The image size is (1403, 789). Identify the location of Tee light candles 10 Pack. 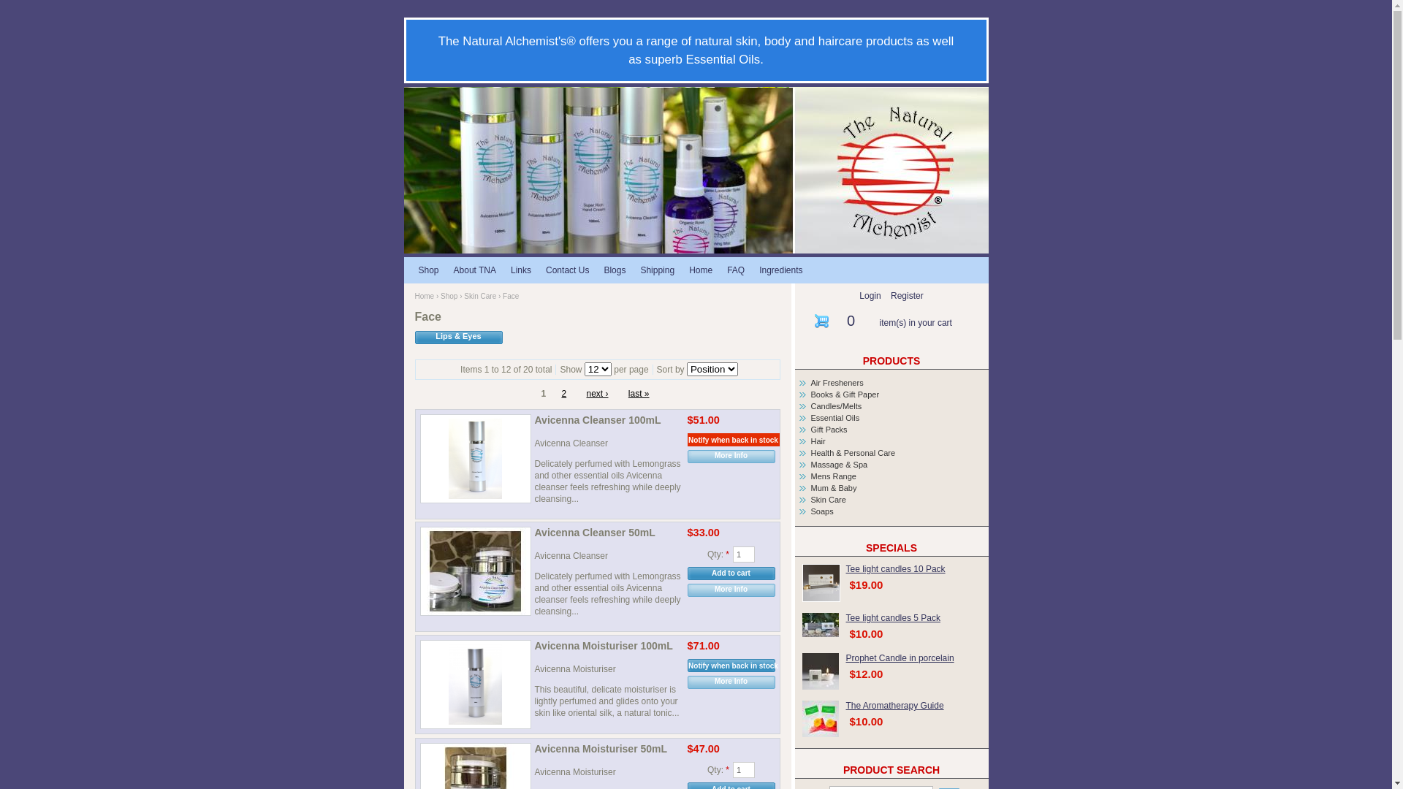
(896, 569).